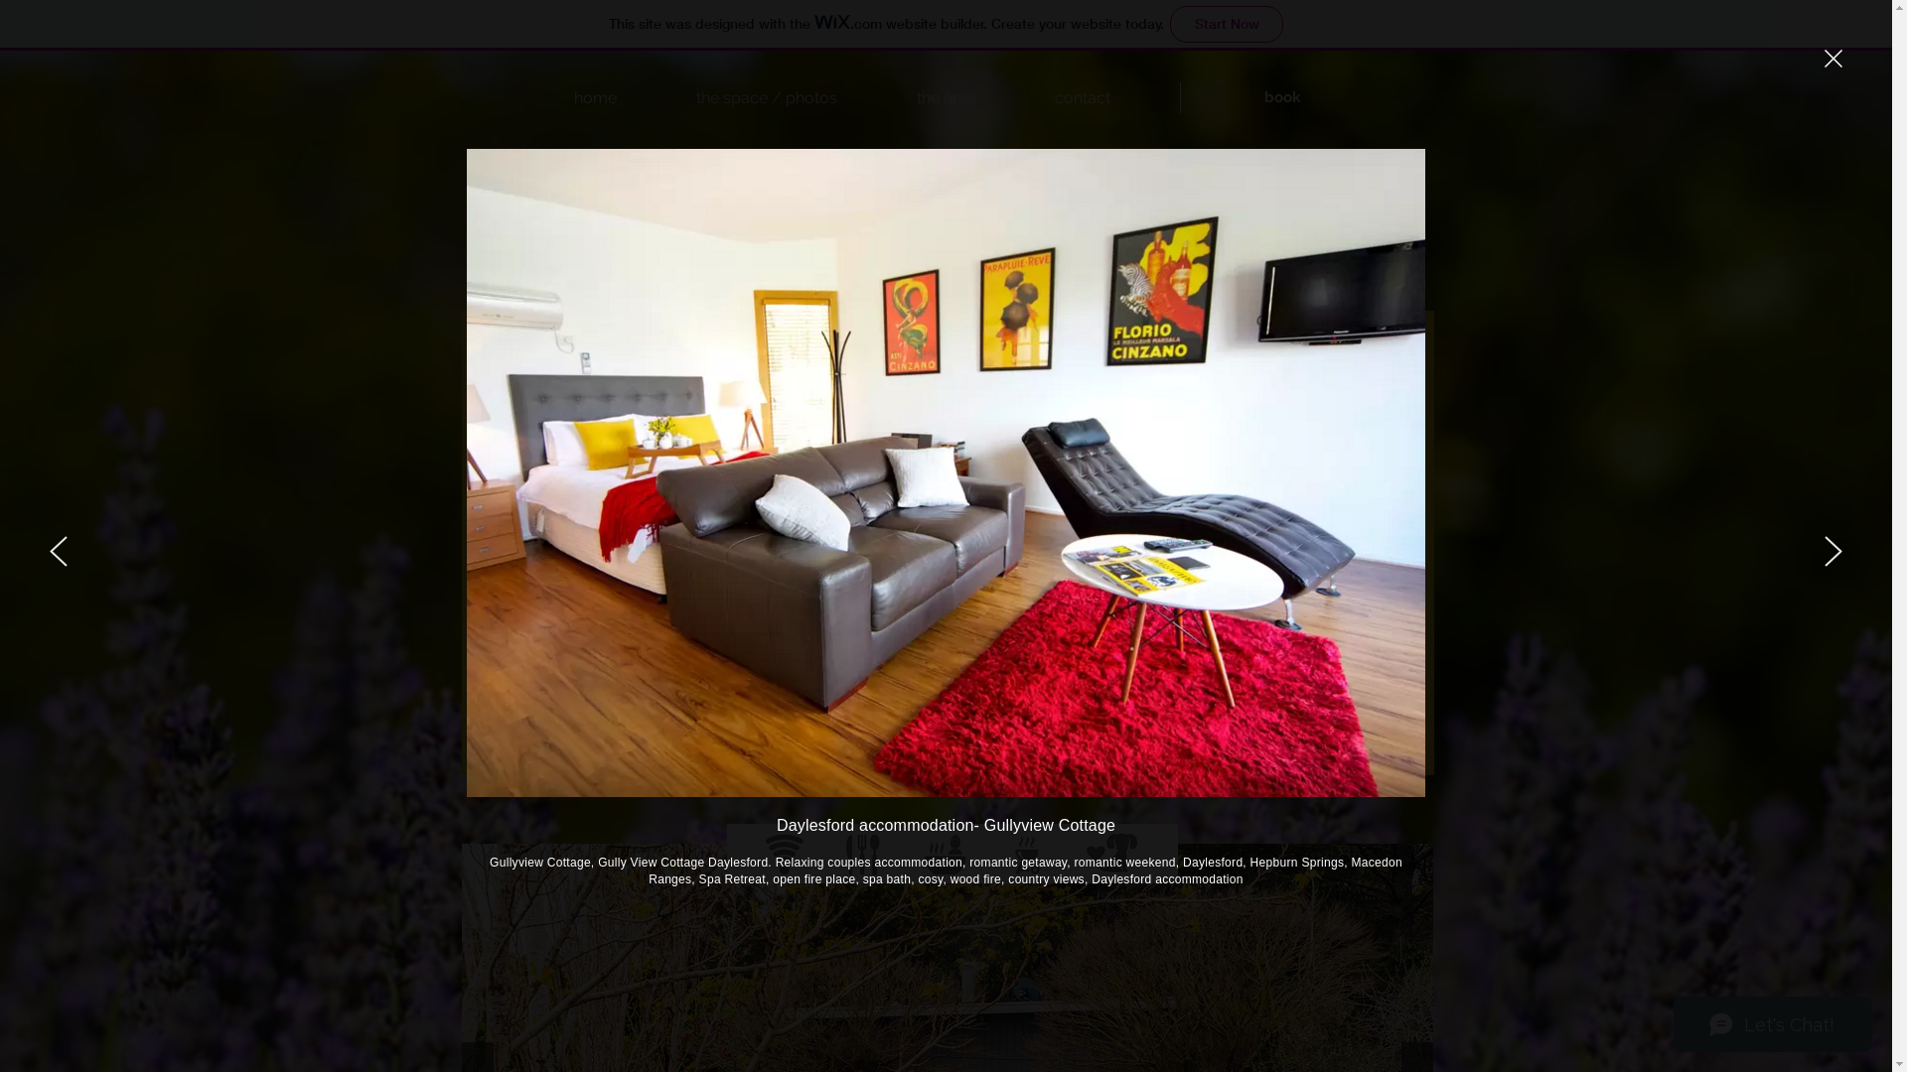  What do you see at coordinates (1059, 97) in the screenshot?
I see `contact` at bounding box center [1059, 97].